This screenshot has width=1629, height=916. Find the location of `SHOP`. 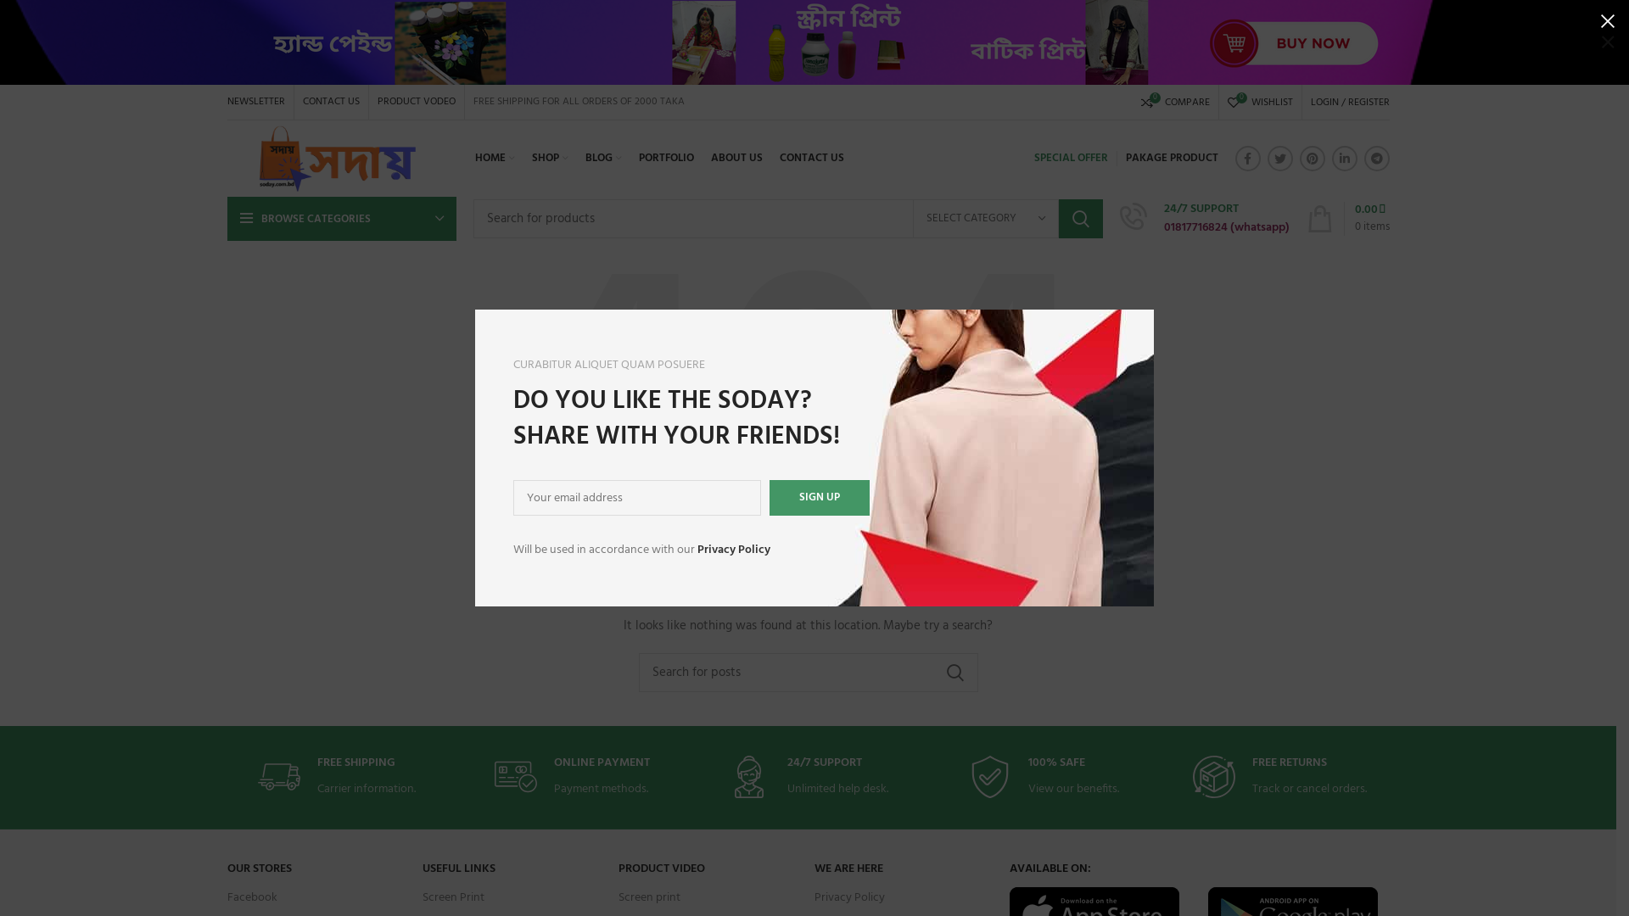

SHOP is located at coordinates (550, 159).